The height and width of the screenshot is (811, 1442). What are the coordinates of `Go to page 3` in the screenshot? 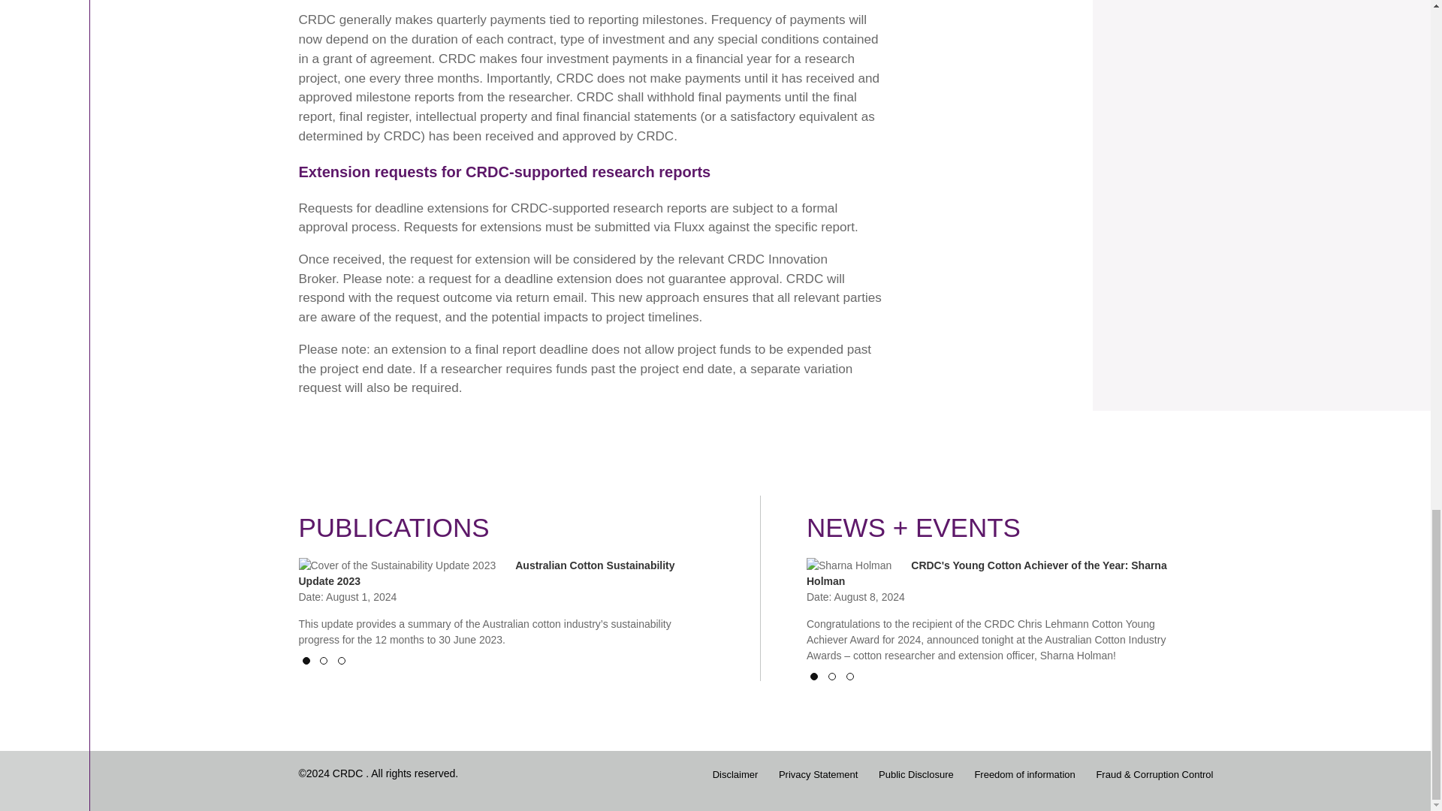 It's located at (394, 528).